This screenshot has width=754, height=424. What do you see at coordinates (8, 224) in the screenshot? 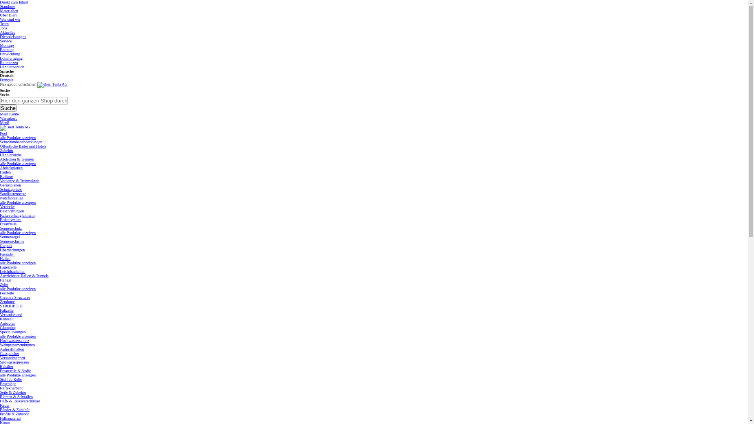
I see `Ersatzteile` at bounding box center [8, 224].